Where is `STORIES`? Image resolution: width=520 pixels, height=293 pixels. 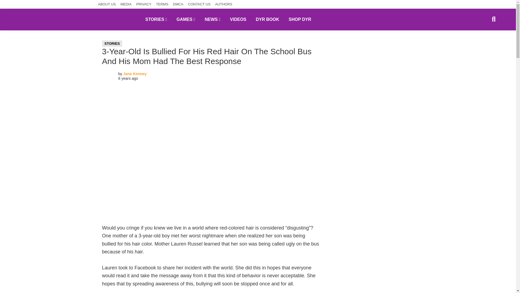 STORIES is located at coordinates (156, 19).